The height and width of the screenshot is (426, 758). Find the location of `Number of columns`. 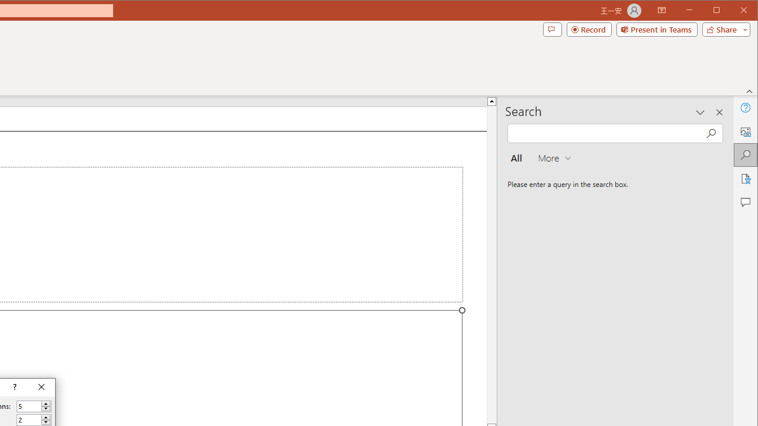

Number of columns is located at coordinates (34, 406).